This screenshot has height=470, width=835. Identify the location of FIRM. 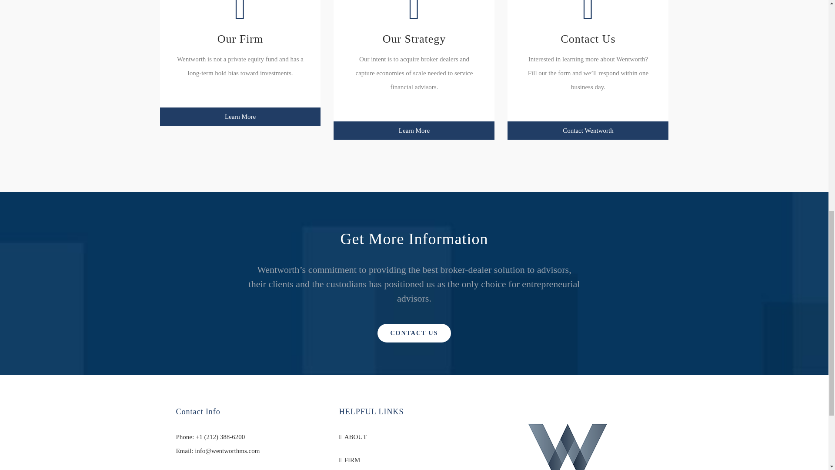
(414, 460).